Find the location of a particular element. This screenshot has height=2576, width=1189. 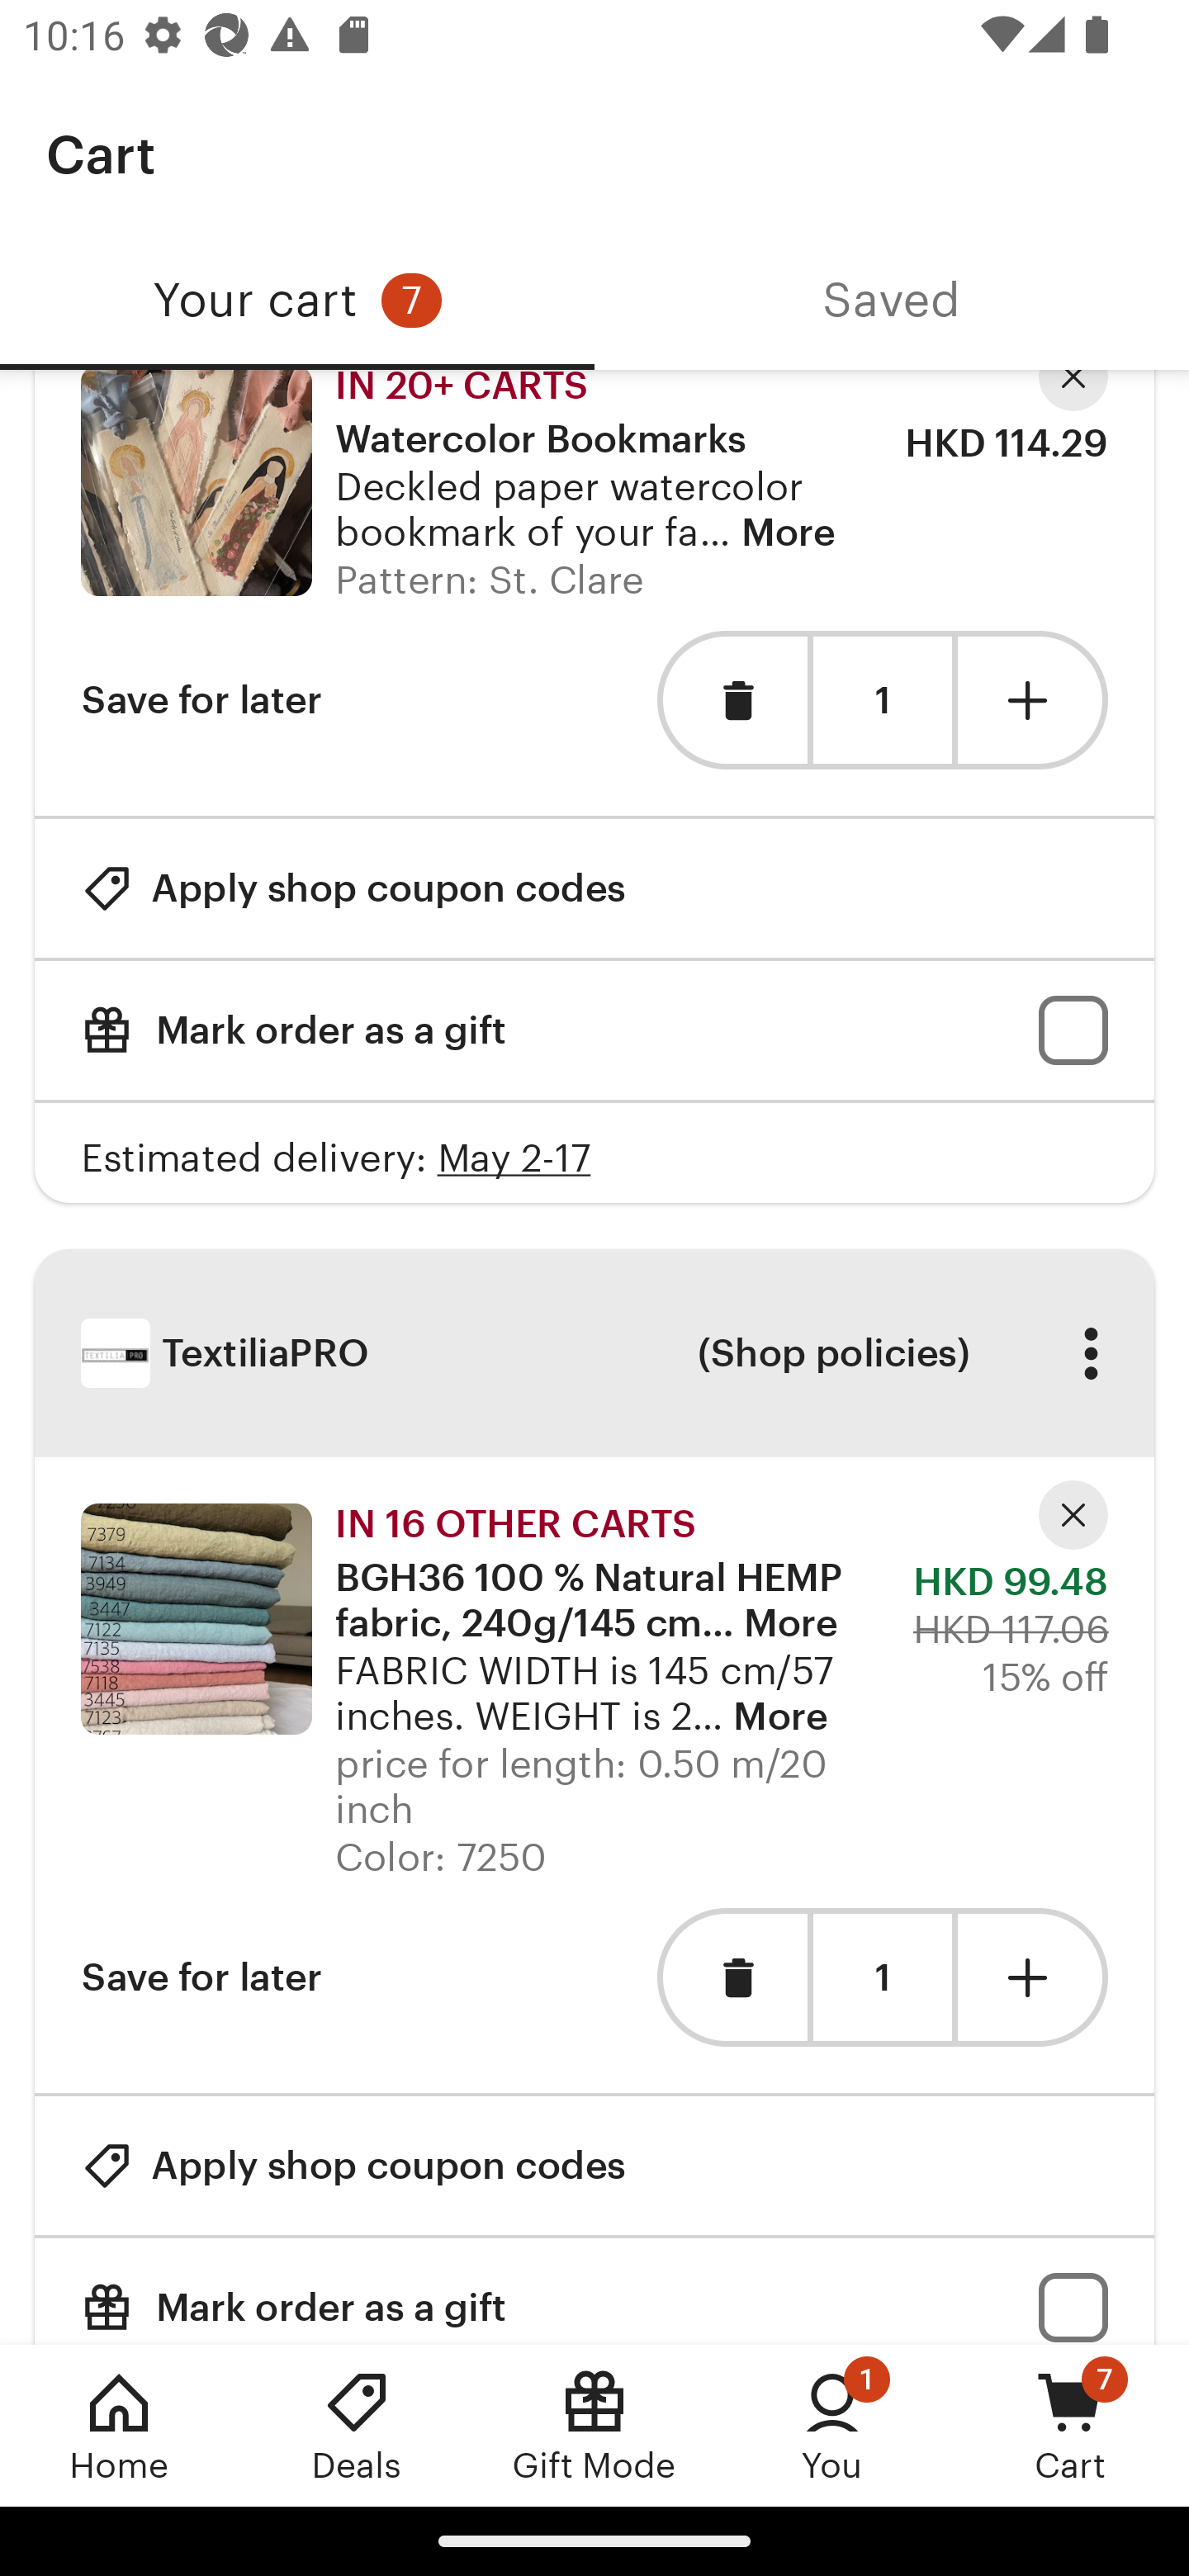

Remove item from cart is located at coordinates (732, 1978).